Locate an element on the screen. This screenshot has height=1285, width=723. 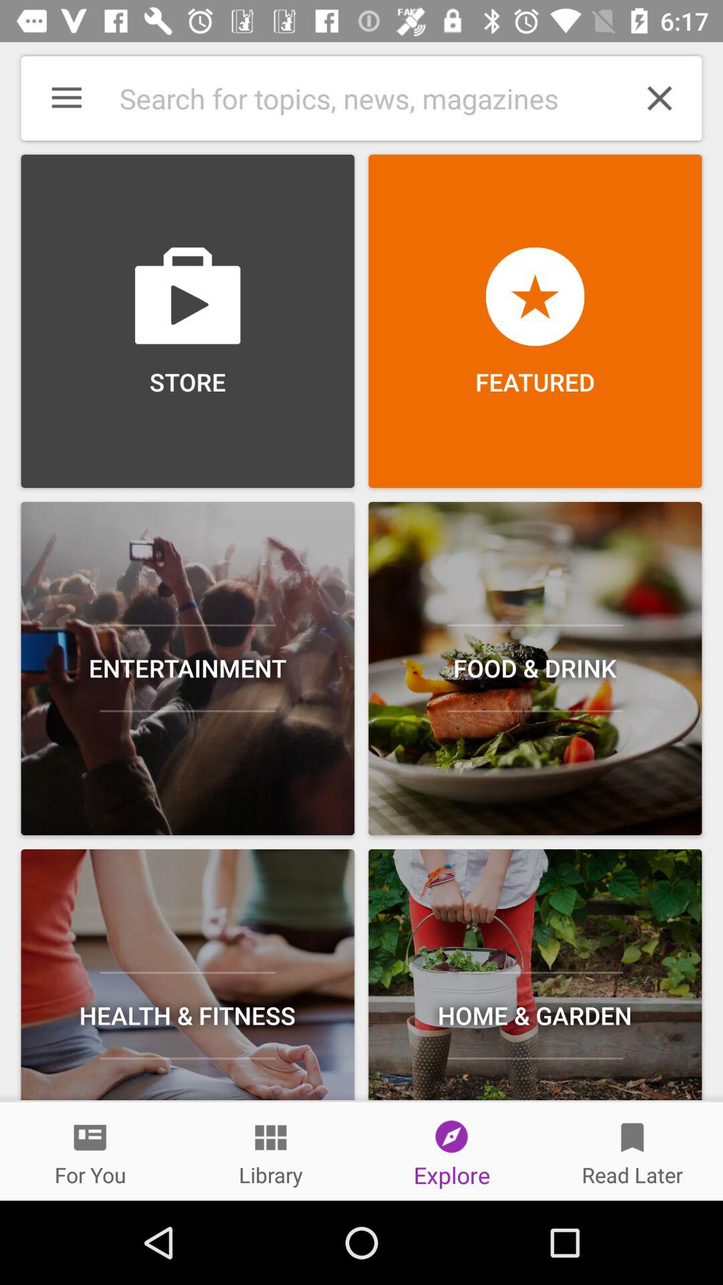
click on the icon above explore at the bottom is located at coordinates (451, 1136).